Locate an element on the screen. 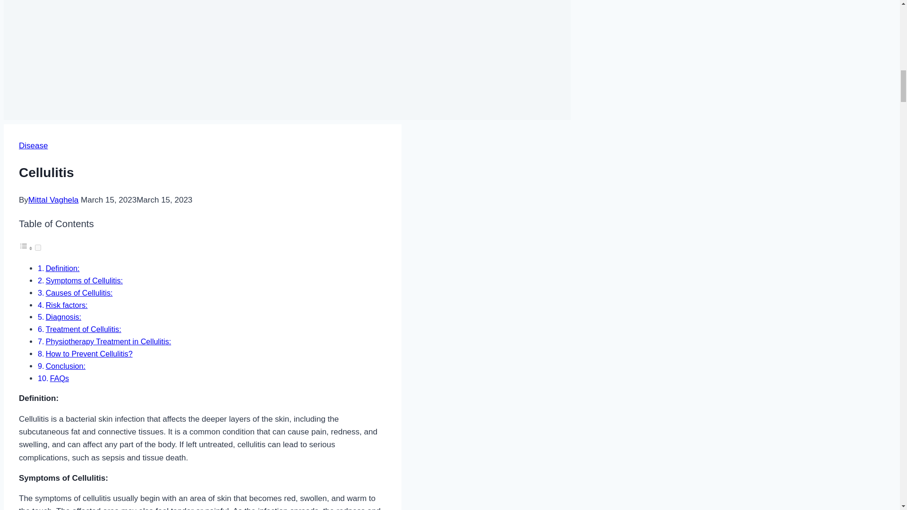  Risk factors: is located at coordinates (67, 305).